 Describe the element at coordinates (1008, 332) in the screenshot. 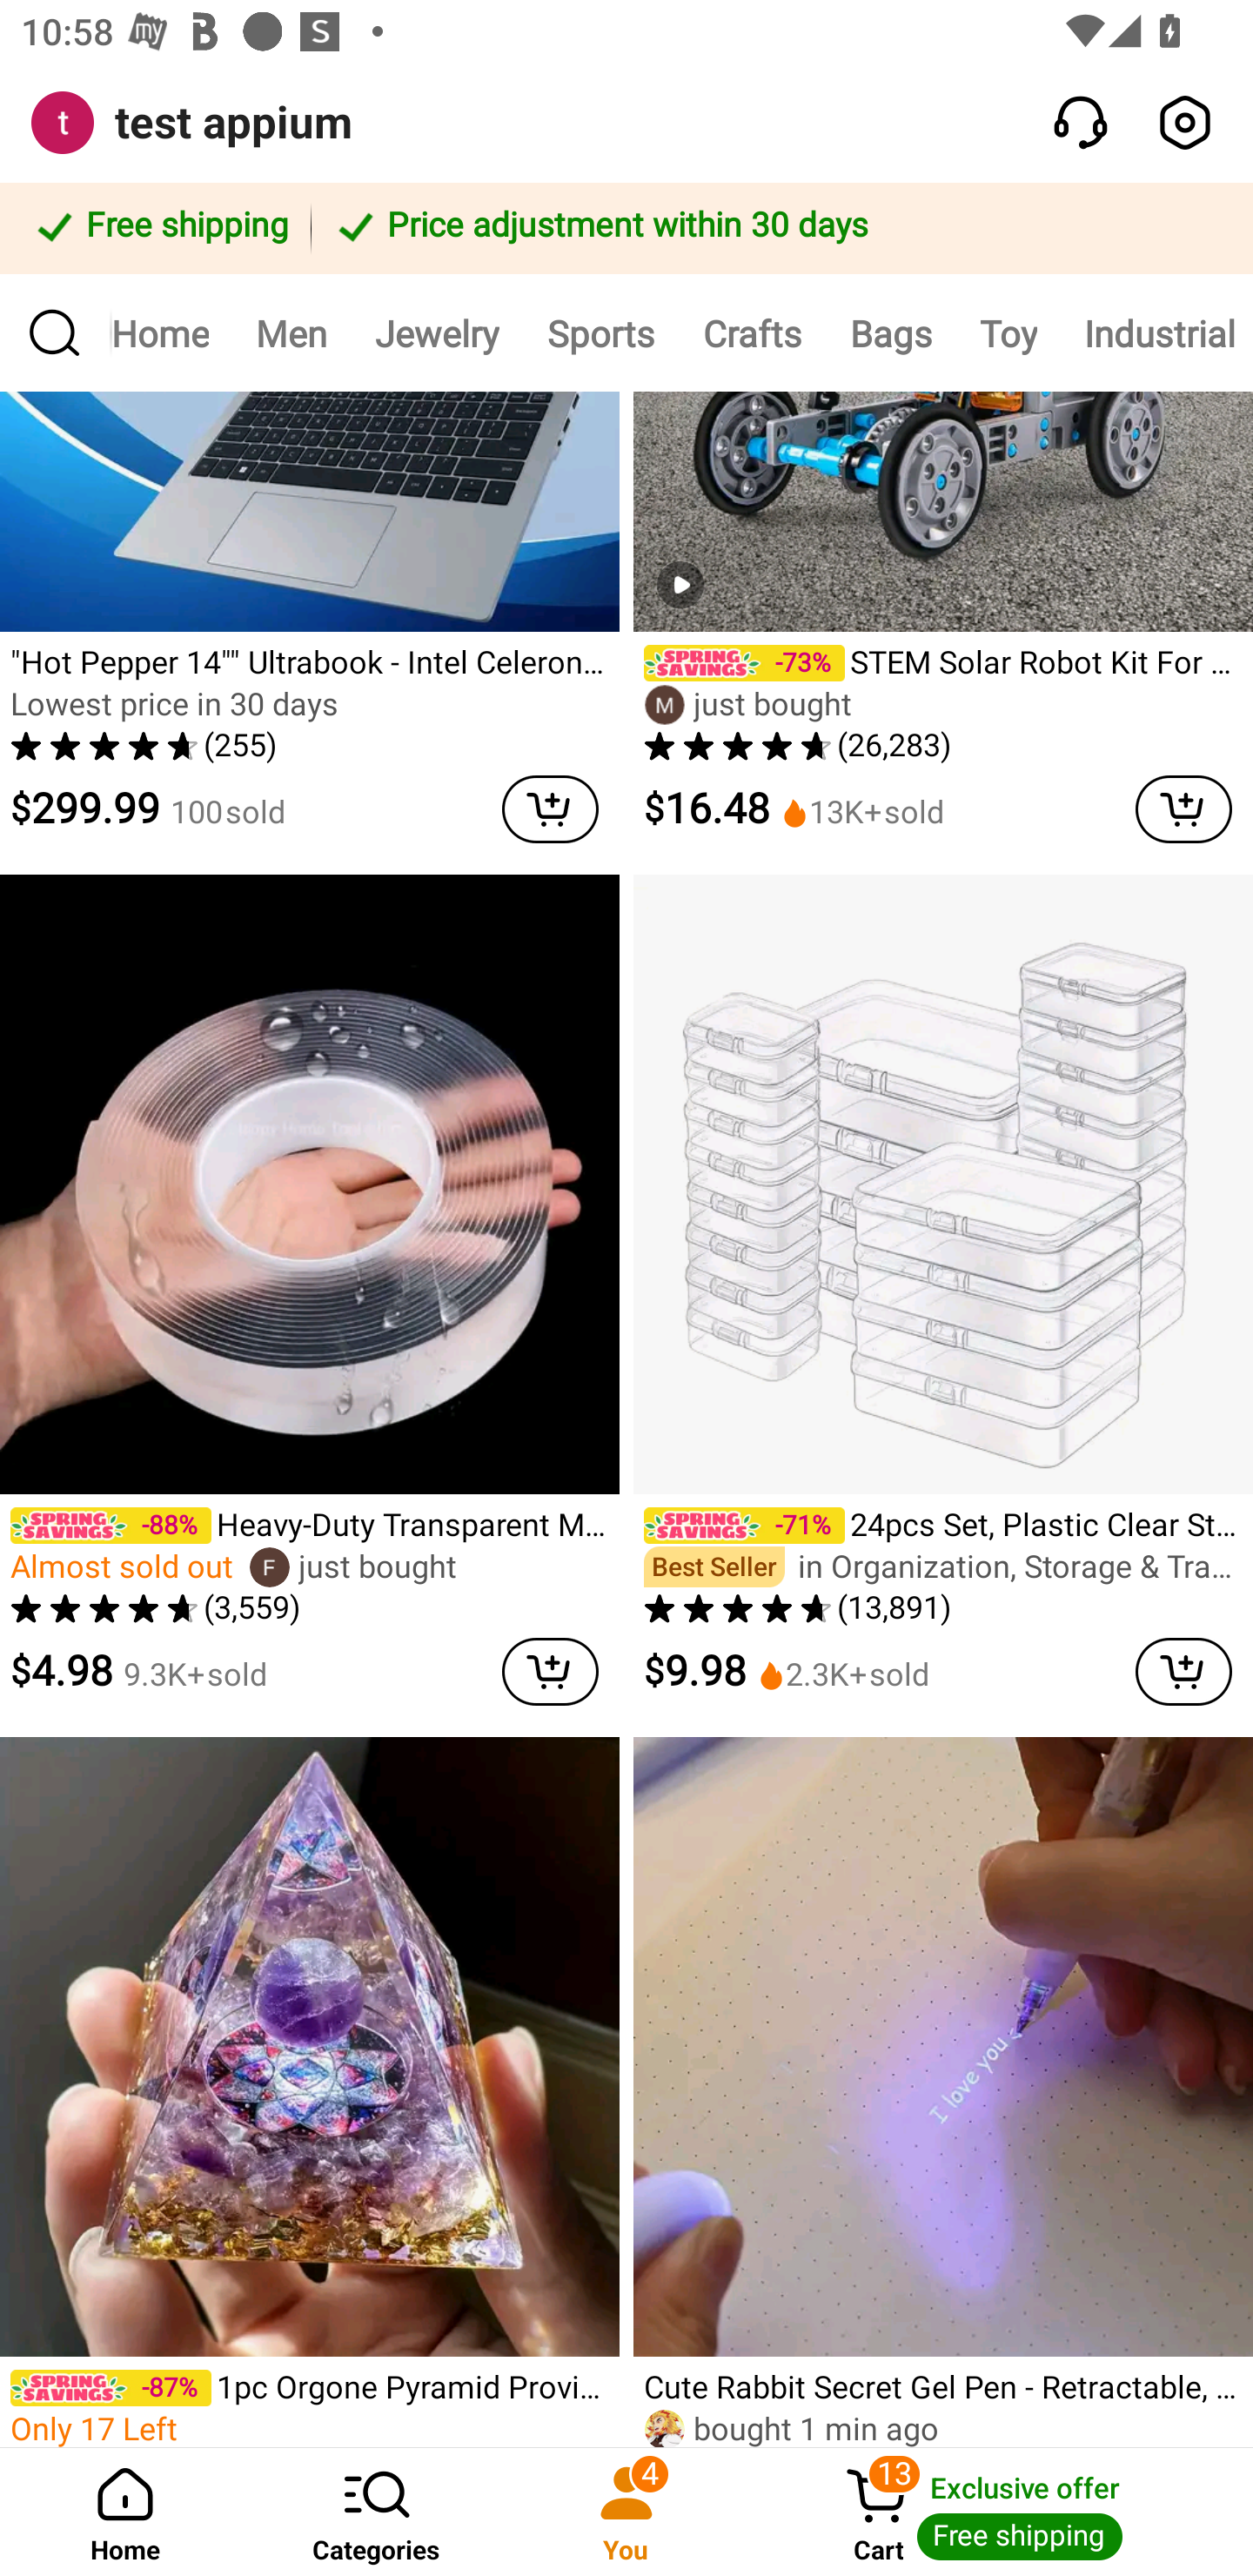

I see `Toy` at that location.